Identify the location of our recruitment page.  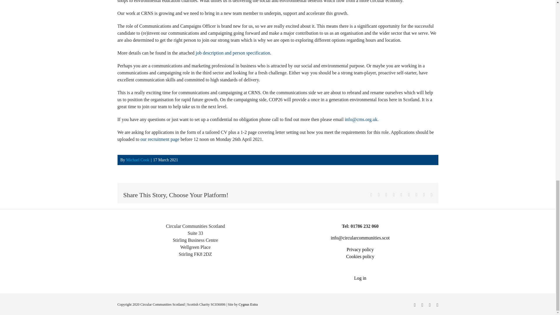
(160, 139).